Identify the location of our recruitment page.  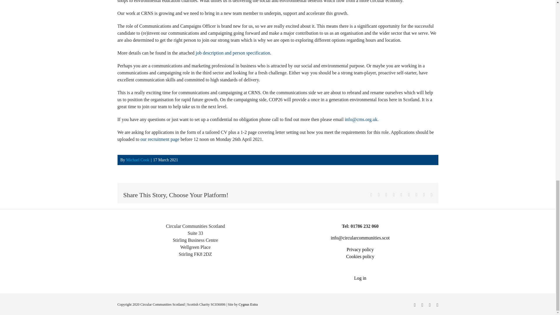
(160, 139).